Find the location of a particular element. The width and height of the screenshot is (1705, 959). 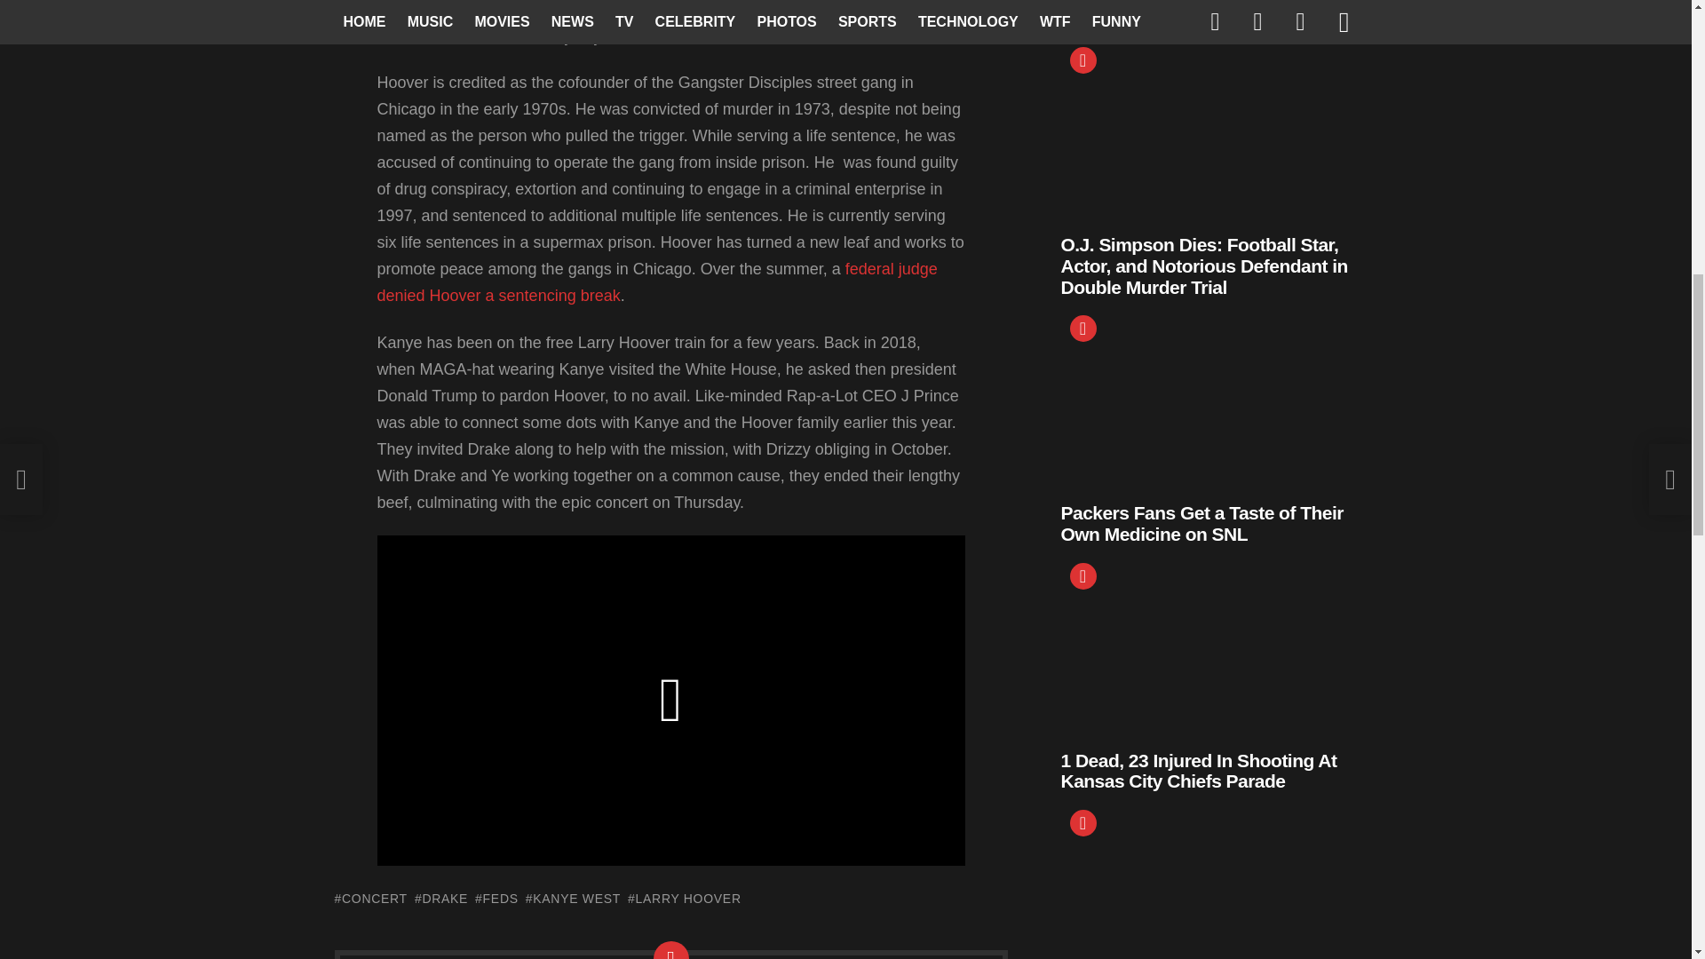

KANYE WEST is located at coordinates (572, 899).